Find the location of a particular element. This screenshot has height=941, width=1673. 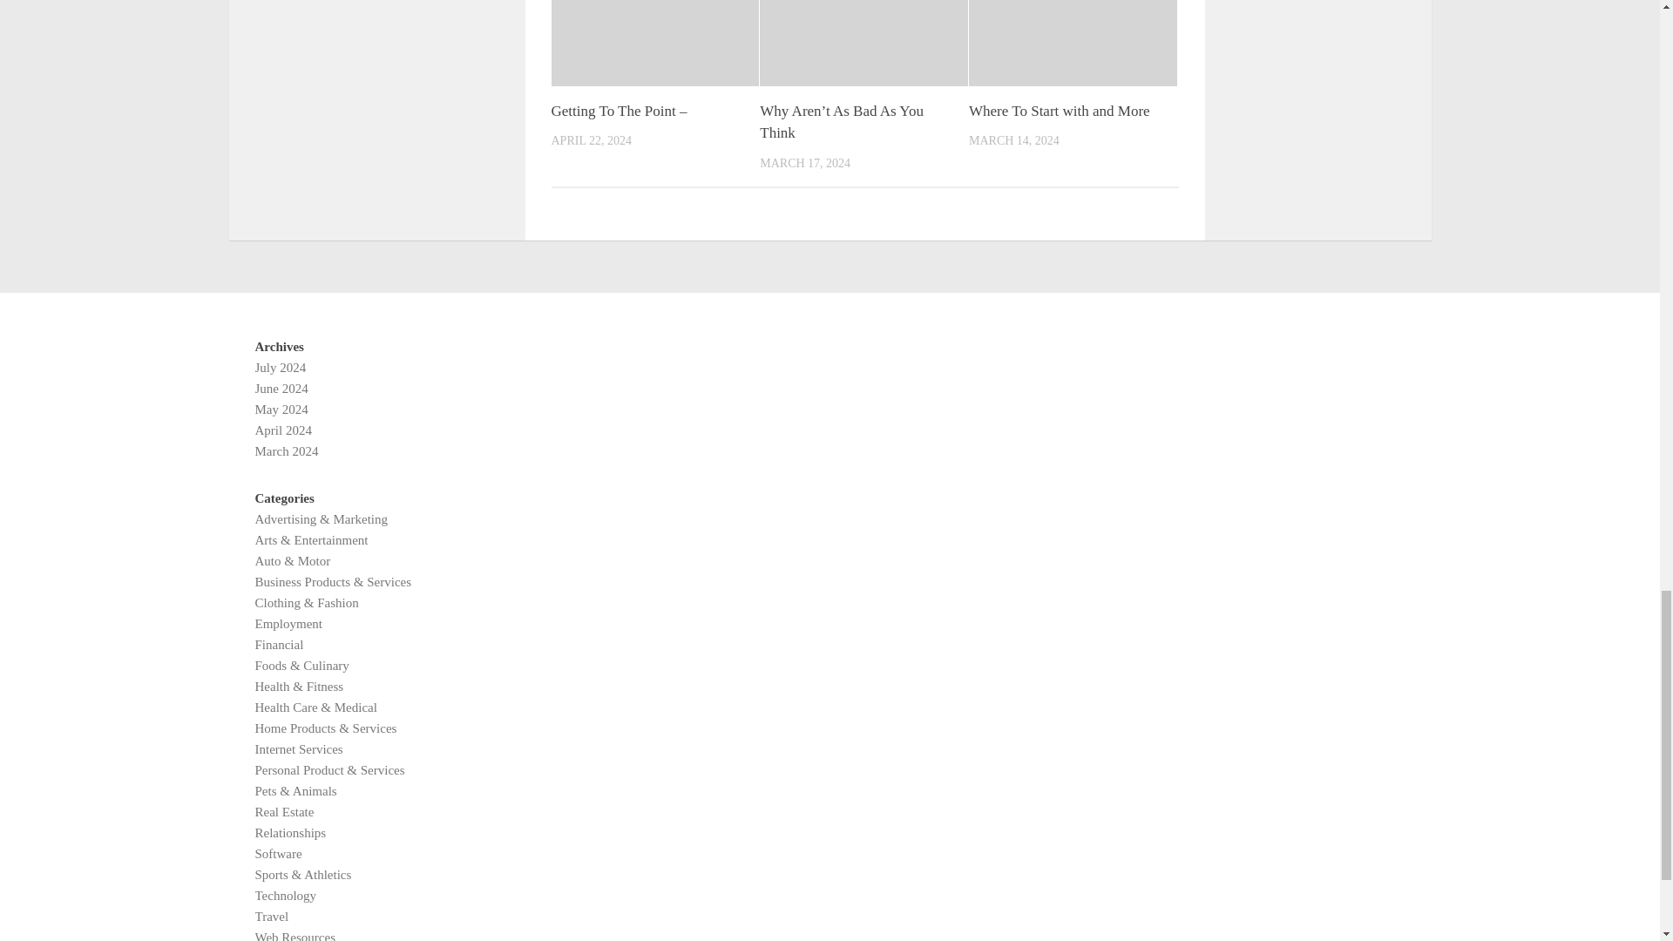

July 2024 is located at coordinates (280, 367).